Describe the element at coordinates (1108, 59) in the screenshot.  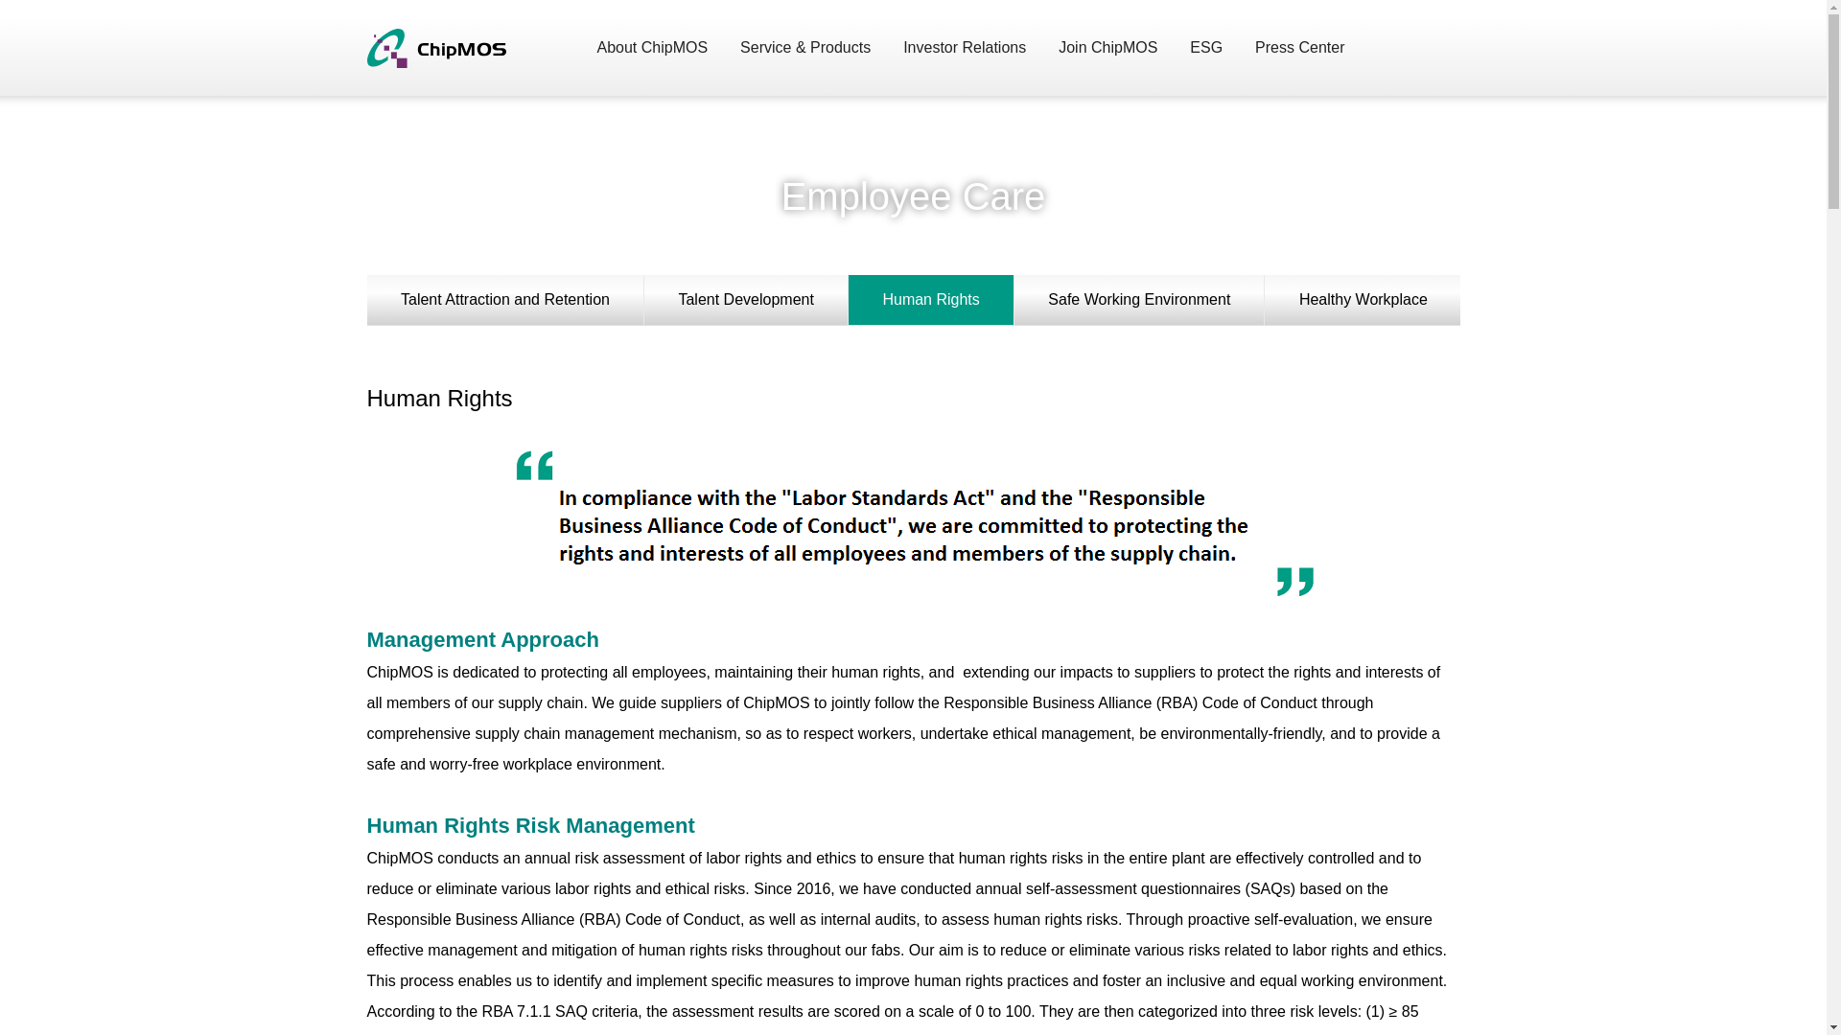
I see `Join ChipMOS` at that location.